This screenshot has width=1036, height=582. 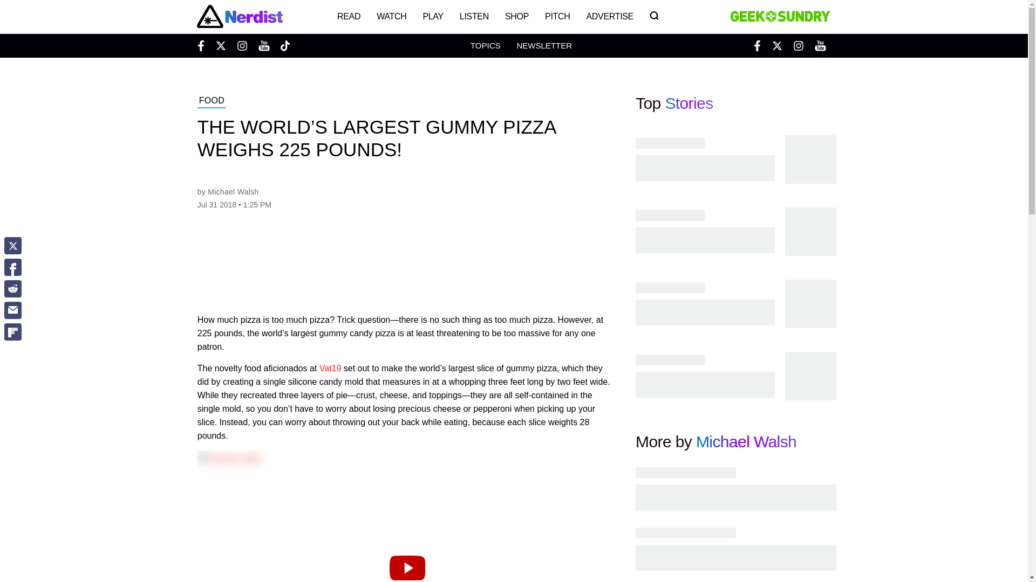 What do you see at coordinates (239, 16) in the screenshot?
I see `Nerdist` at bounding box center [239, 16].